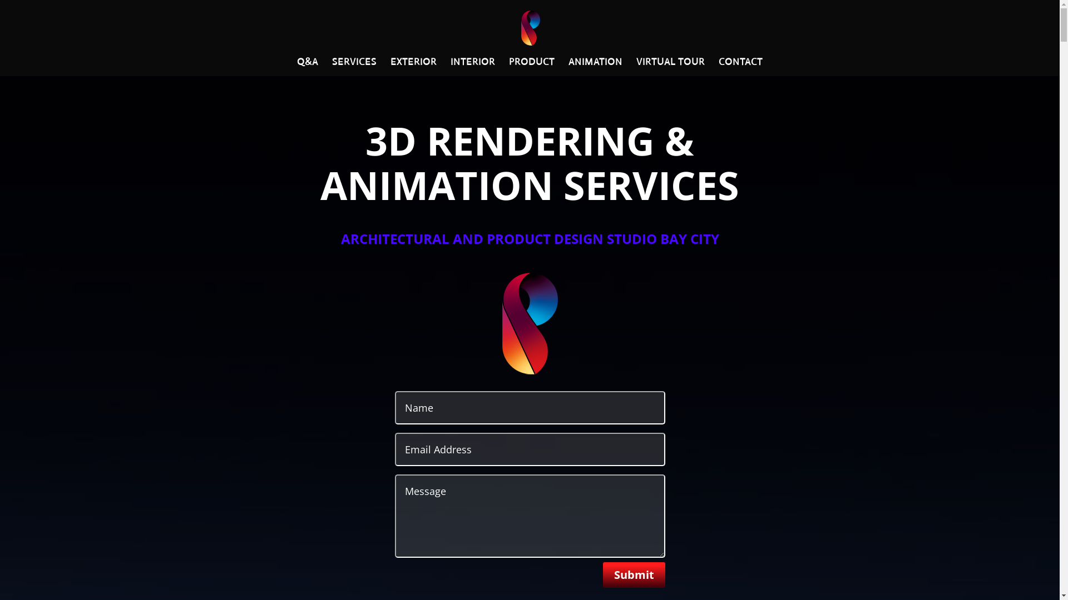 The image size is (1068, 600). What do you see at coordinates (671, 67) in the screenshot?
I see `VIRTUAL TOUR` at bounding box center [671, 67].